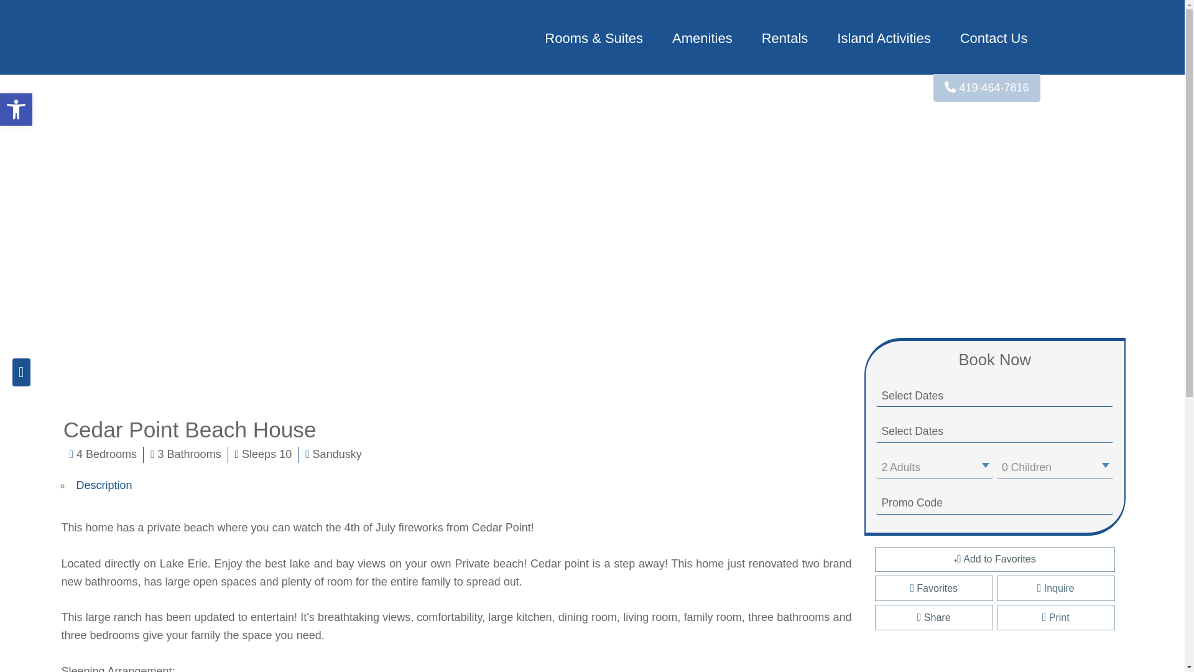 The width and height of the screenshot is (1194, 672). I want to click on Island Activities, so click(884, 39).